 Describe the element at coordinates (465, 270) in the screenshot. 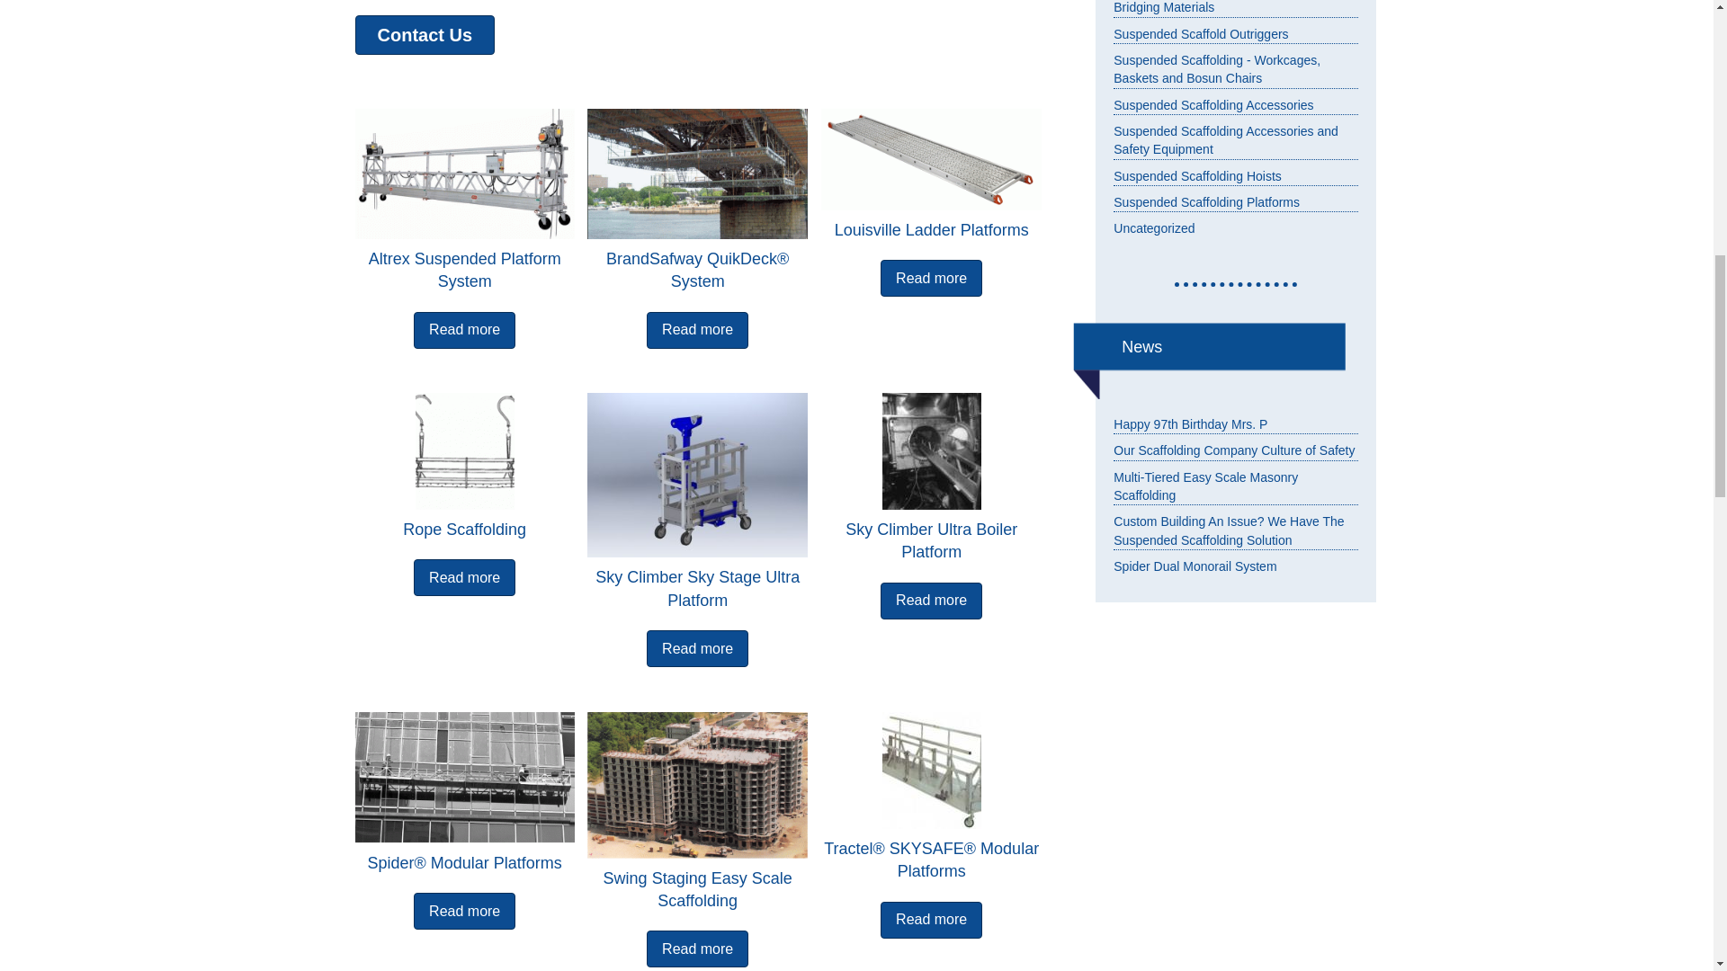

I see `Altrex Suspended Platform System` at that location.